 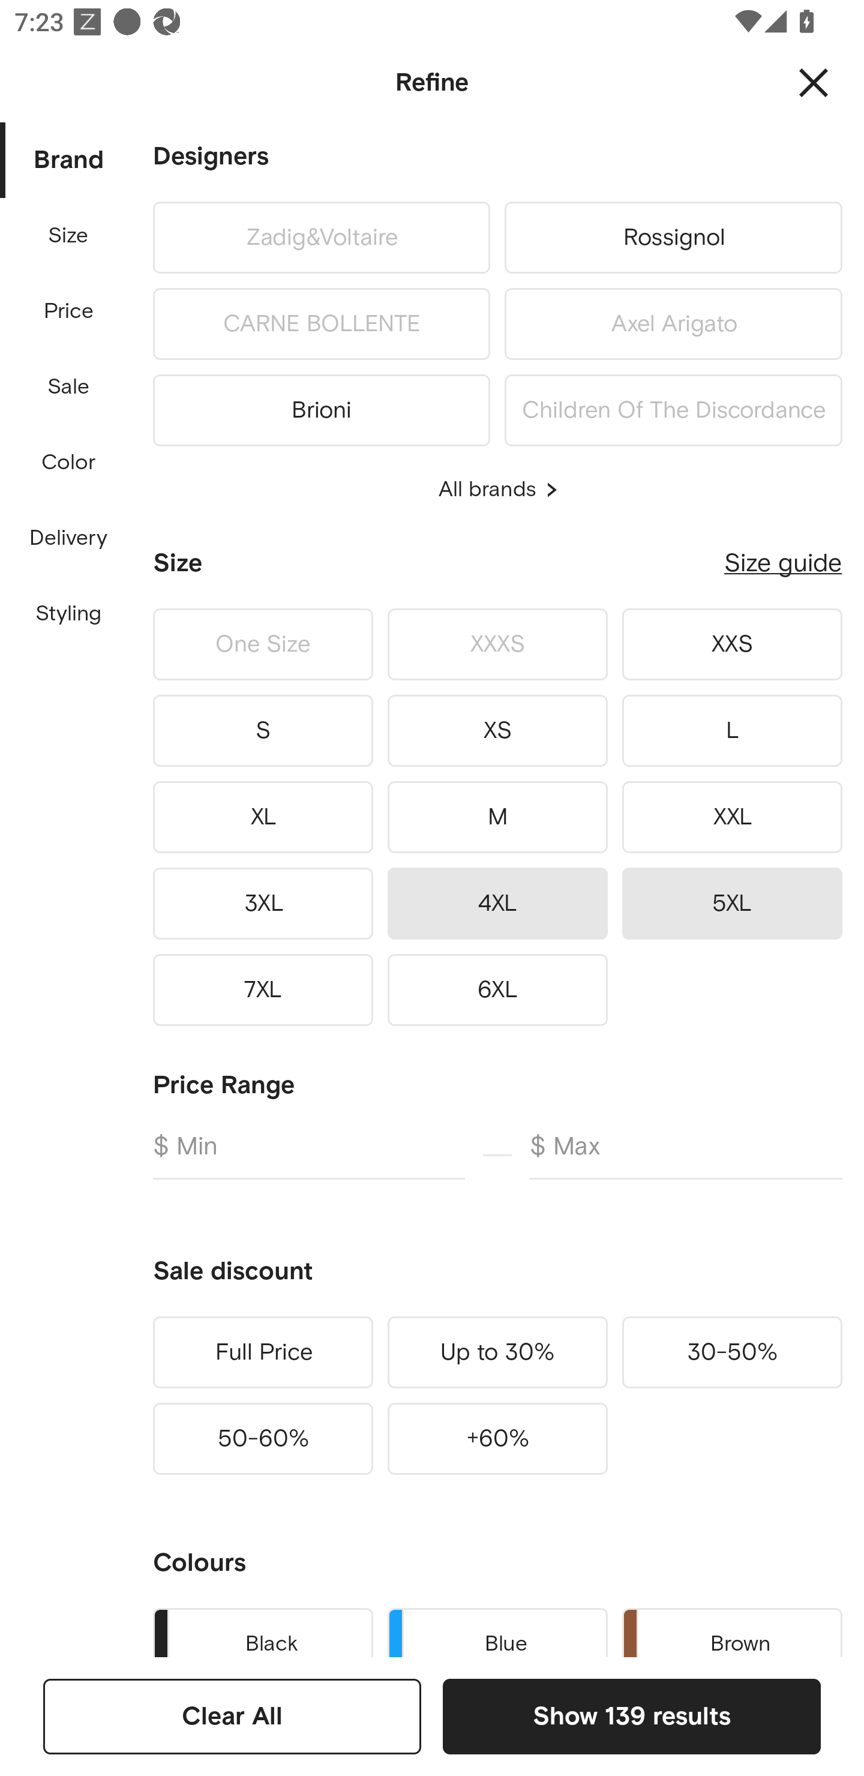 I want to click on Styling, so click(x=69, y=614).